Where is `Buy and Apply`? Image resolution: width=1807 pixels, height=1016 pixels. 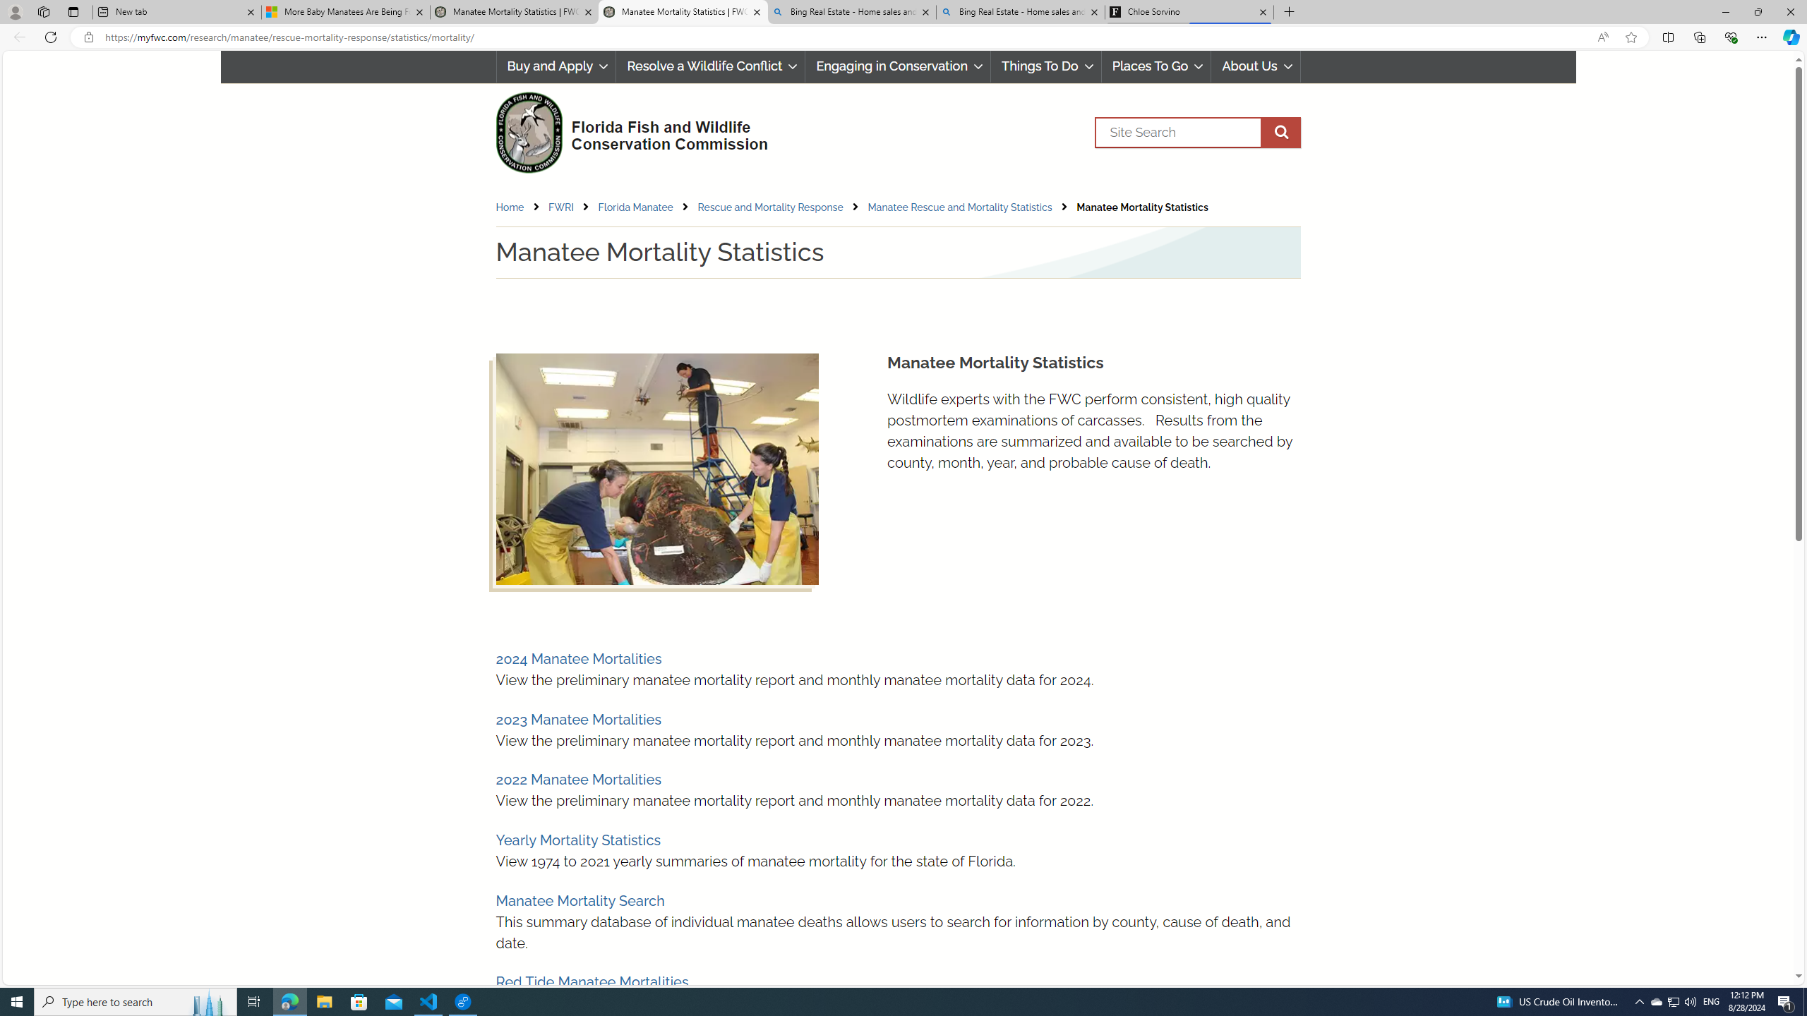
Buy and Apply is located at coordinates (556, 66).